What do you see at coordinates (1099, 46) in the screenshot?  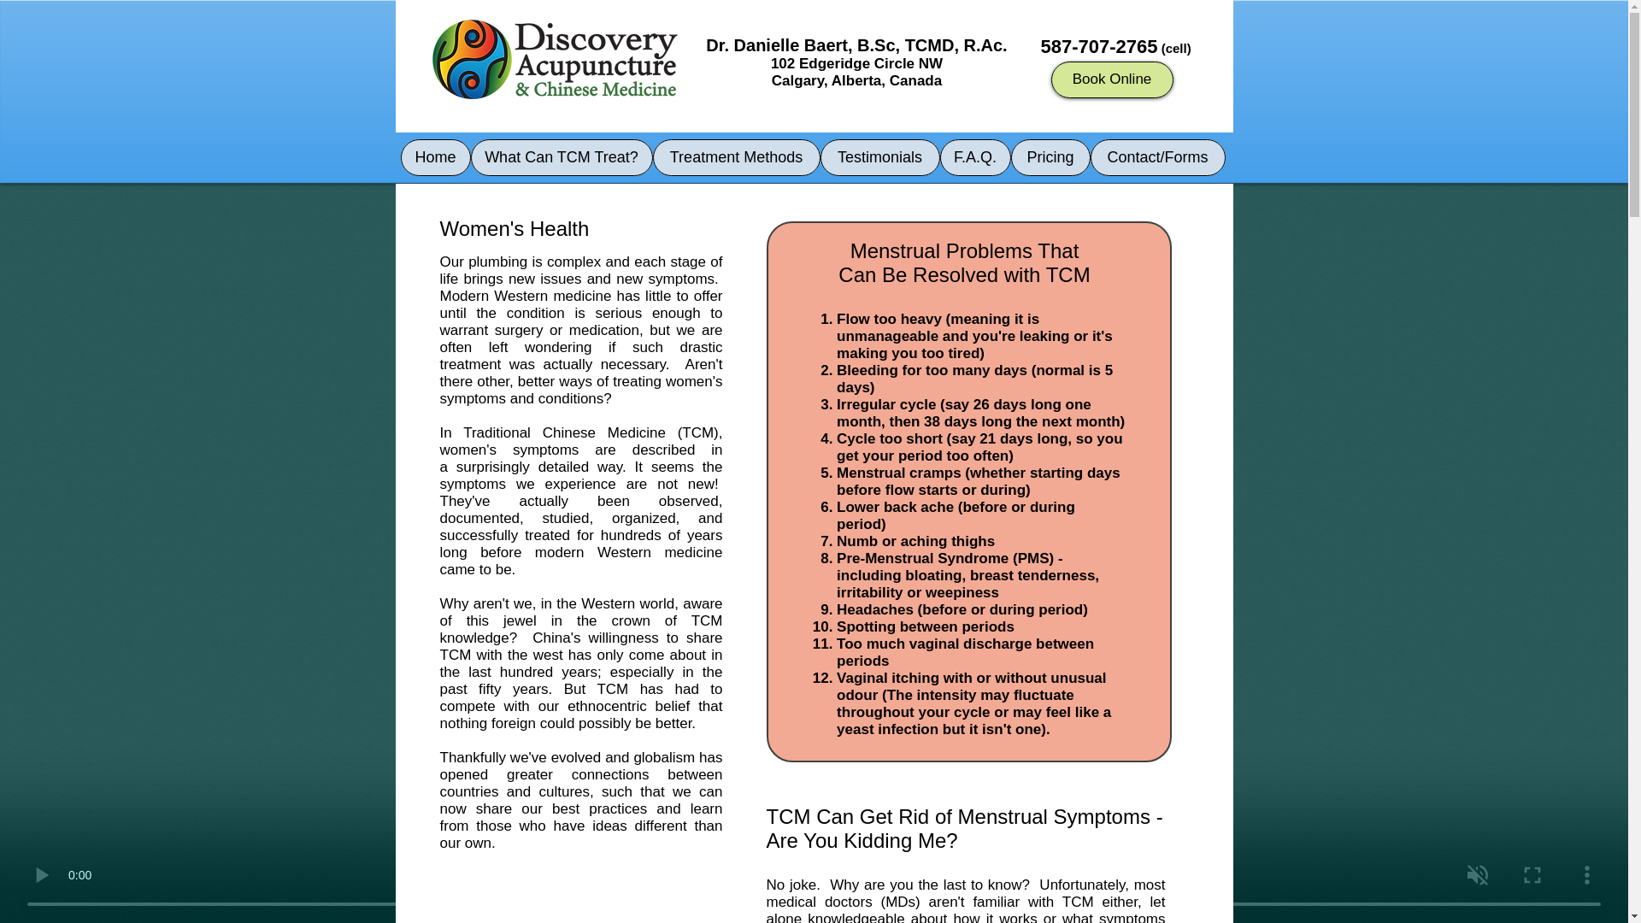 I see `587-707-2765` at bounding box center [1099, 46].